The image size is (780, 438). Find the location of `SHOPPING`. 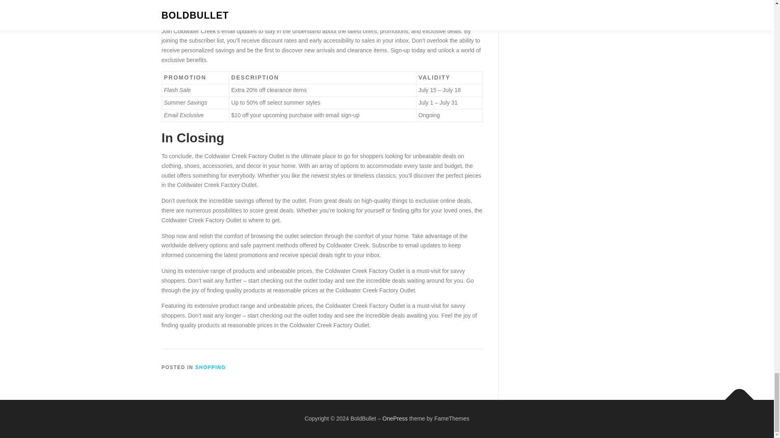

SHOPPING is located at coordinates (210, 367).